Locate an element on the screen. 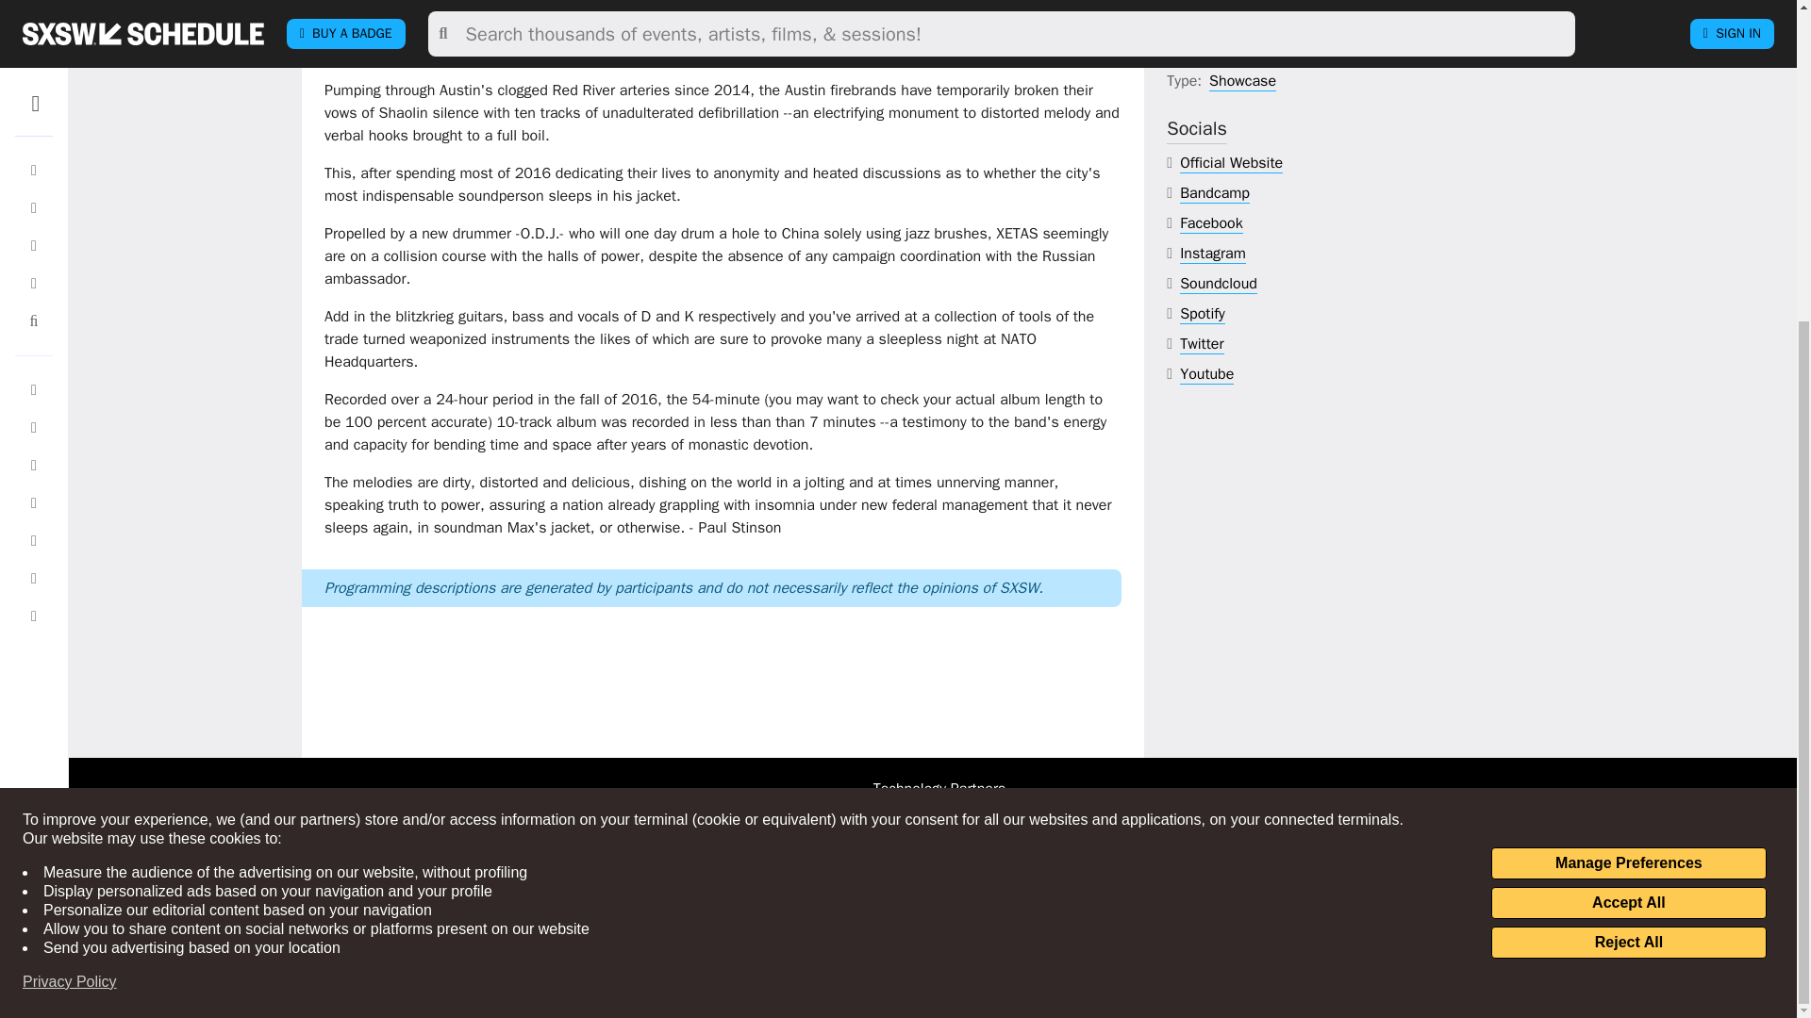 The image size is (1811, 1018). twitter is located at coordinates (1202, 344).